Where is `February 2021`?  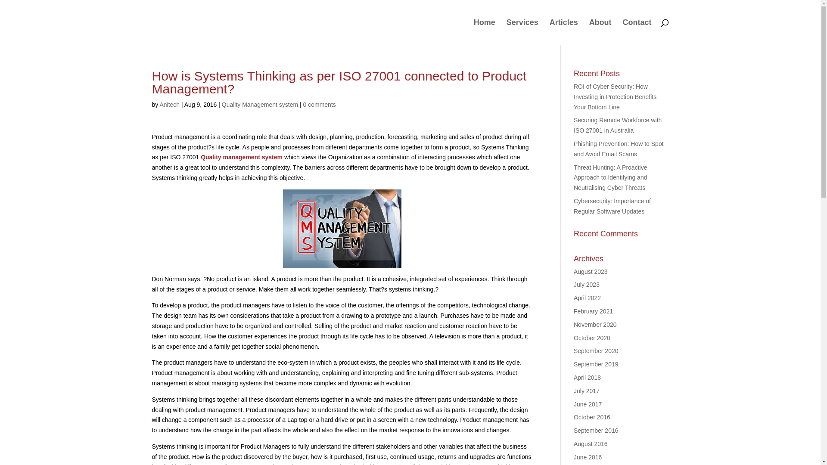
February 2021 is located at coordinates (594, 311).